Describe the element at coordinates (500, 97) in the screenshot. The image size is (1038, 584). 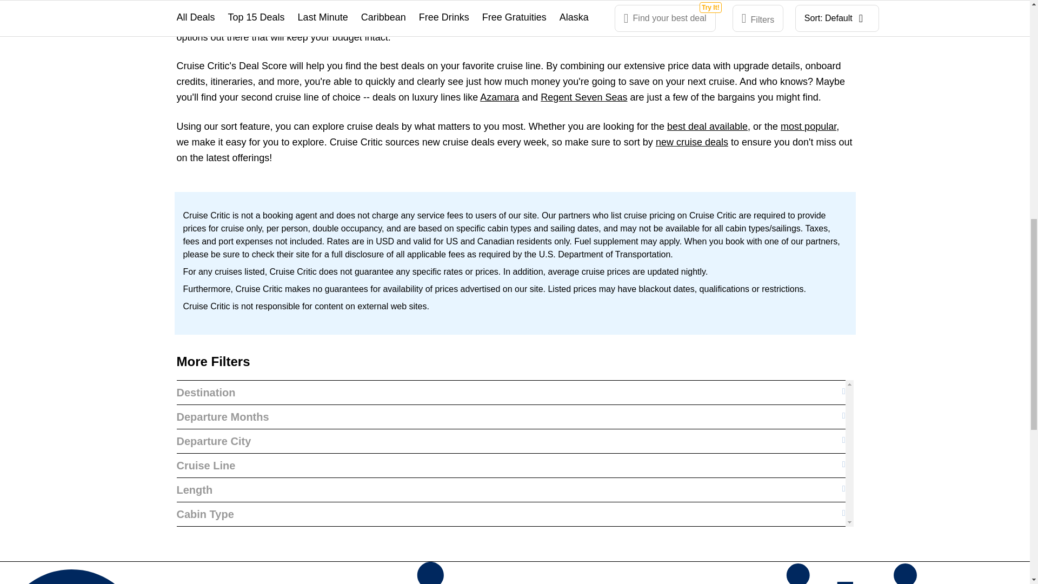
I see `Azamara` at that location.